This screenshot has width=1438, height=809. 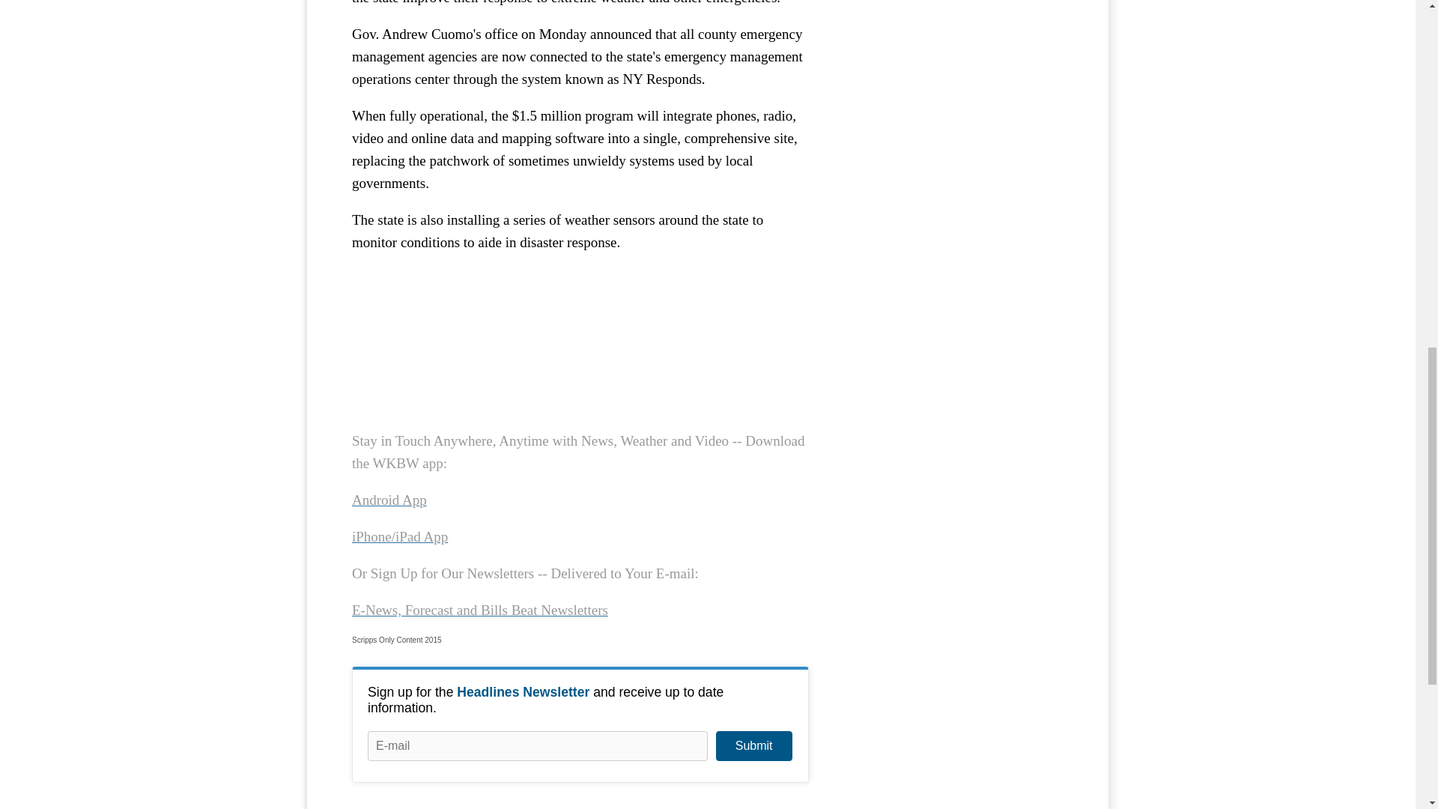 I want to click on Submit, so click(x=753, y=746).